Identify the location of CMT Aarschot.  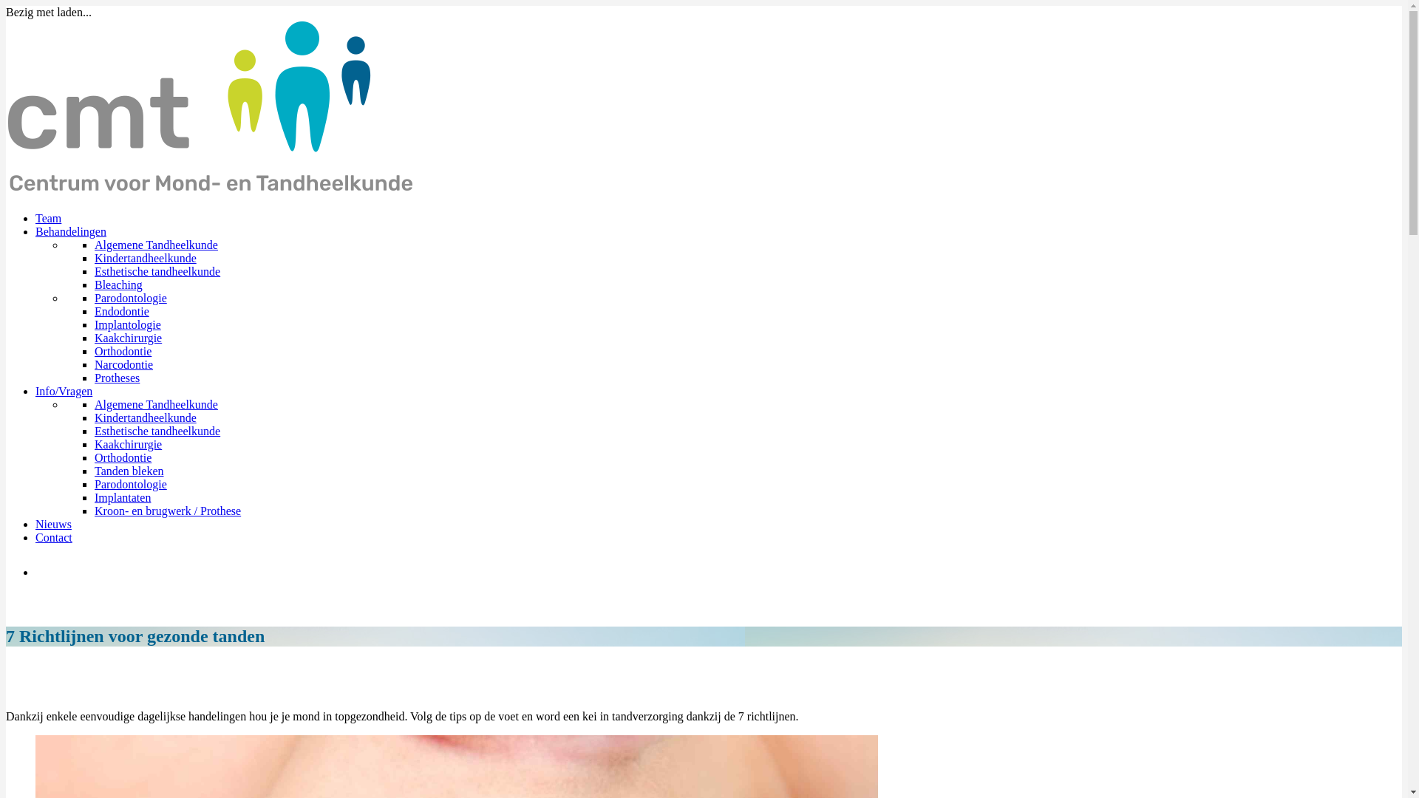
(211, 108).